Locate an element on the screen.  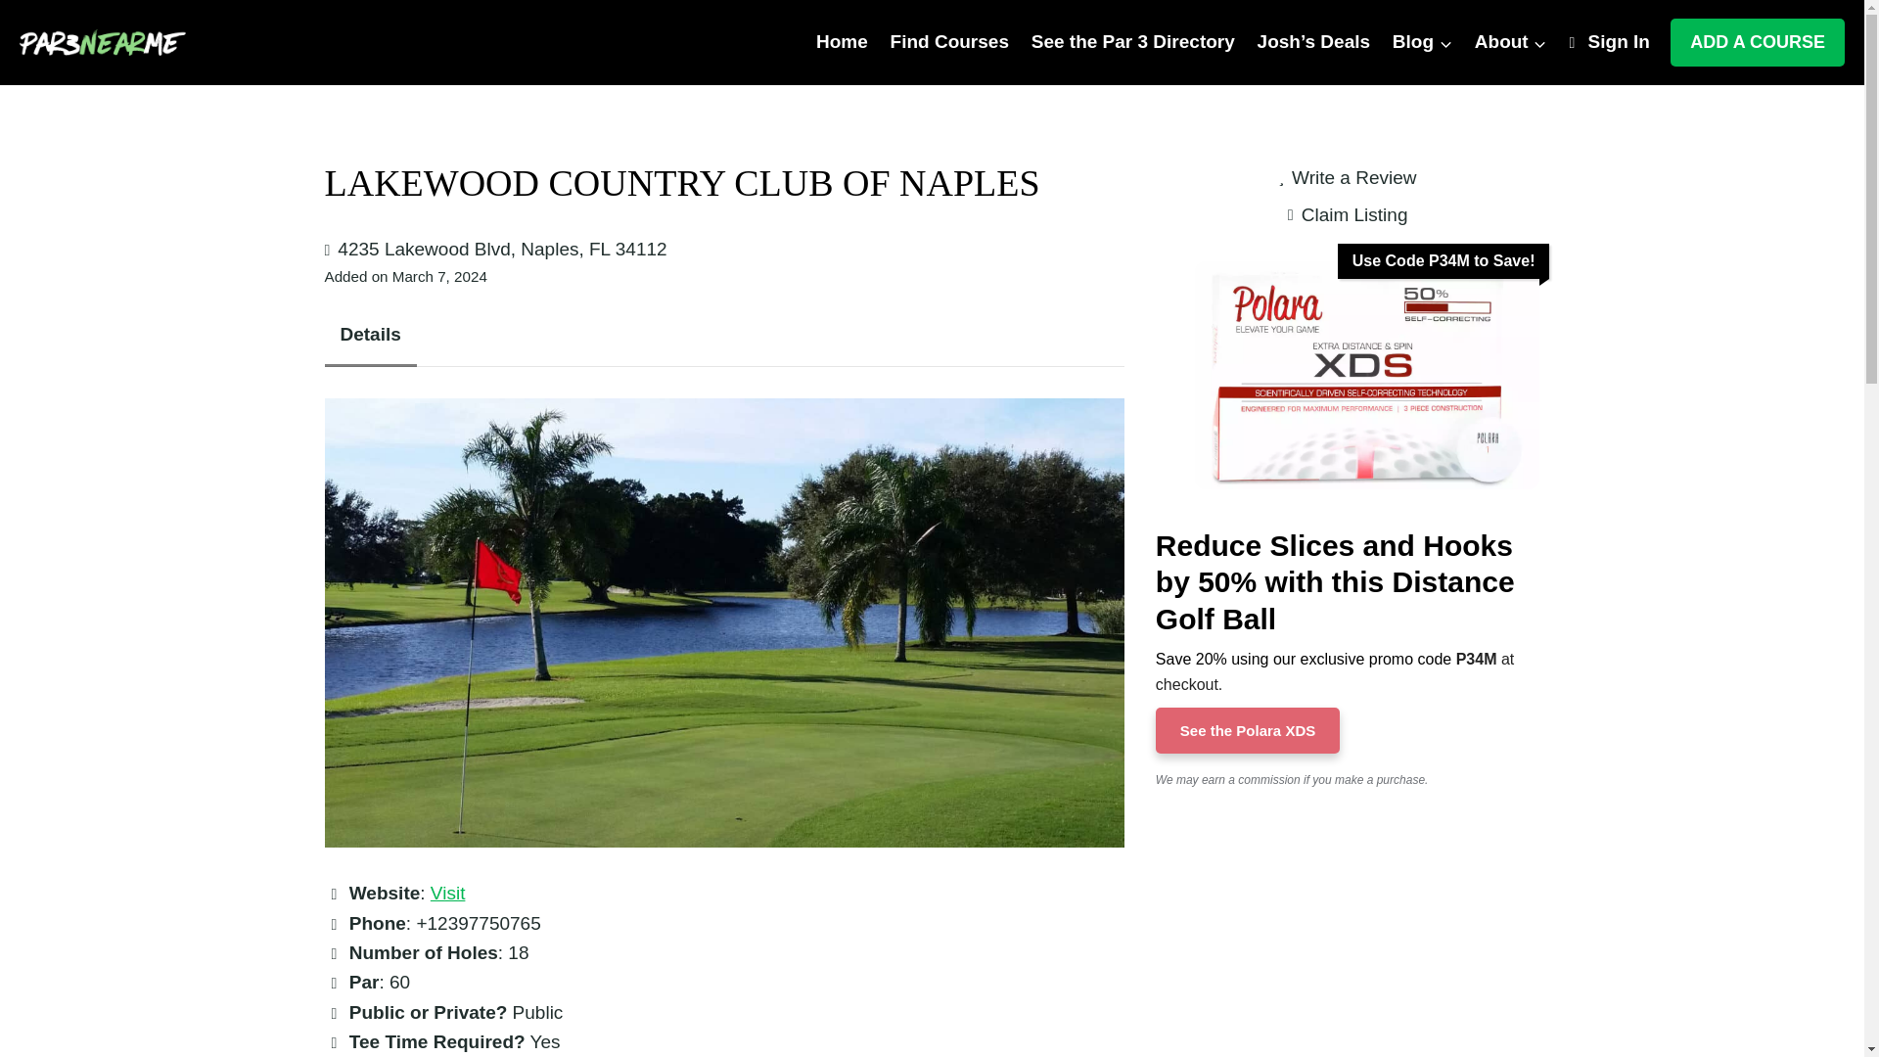
About is located at coordinates (1510, 43).